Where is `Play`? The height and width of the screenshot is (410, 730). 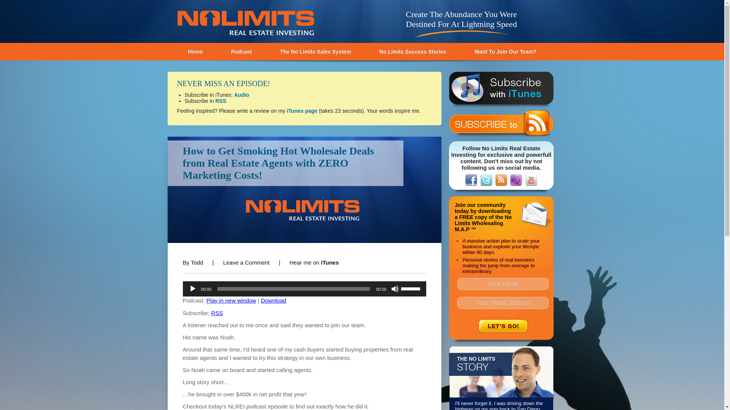
Play is located at coordinates (192, 289).